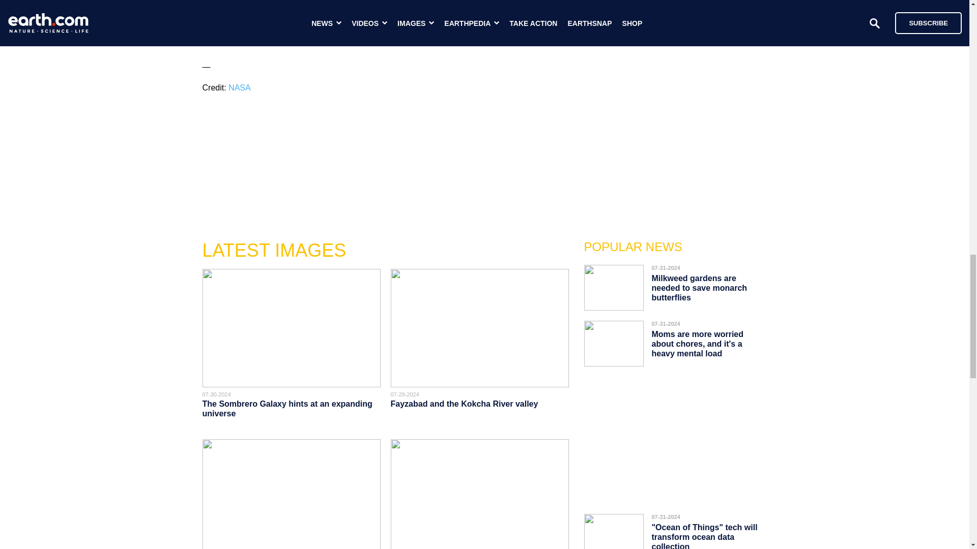 This screenshot has width=977, height=549. Describe the element at coordinates (465, 404) in the screenshot. I see `Fayzabad and the Kokcha River valley ` at that location.